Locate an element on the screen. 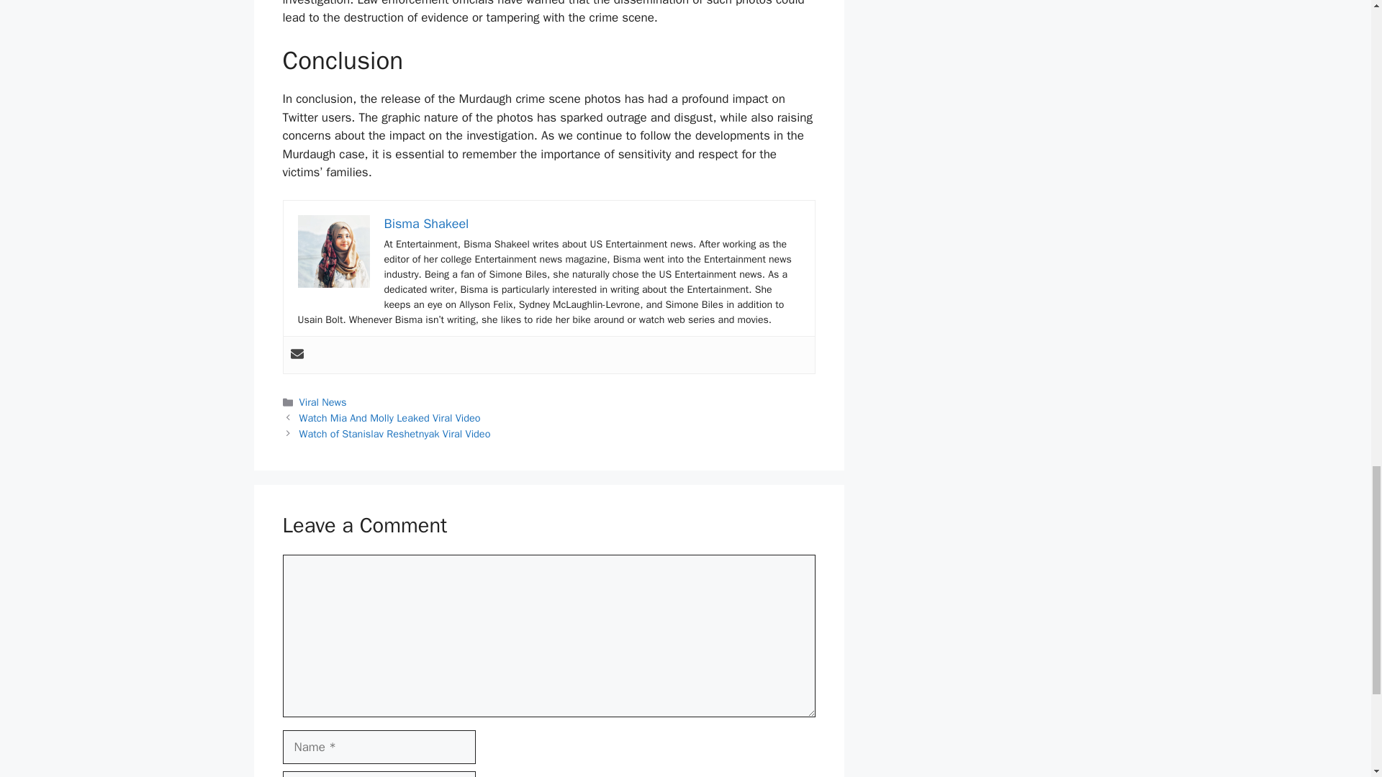  Watch of Stanislav Reshetnyak Viral Video is located at coordinates (394, 434).